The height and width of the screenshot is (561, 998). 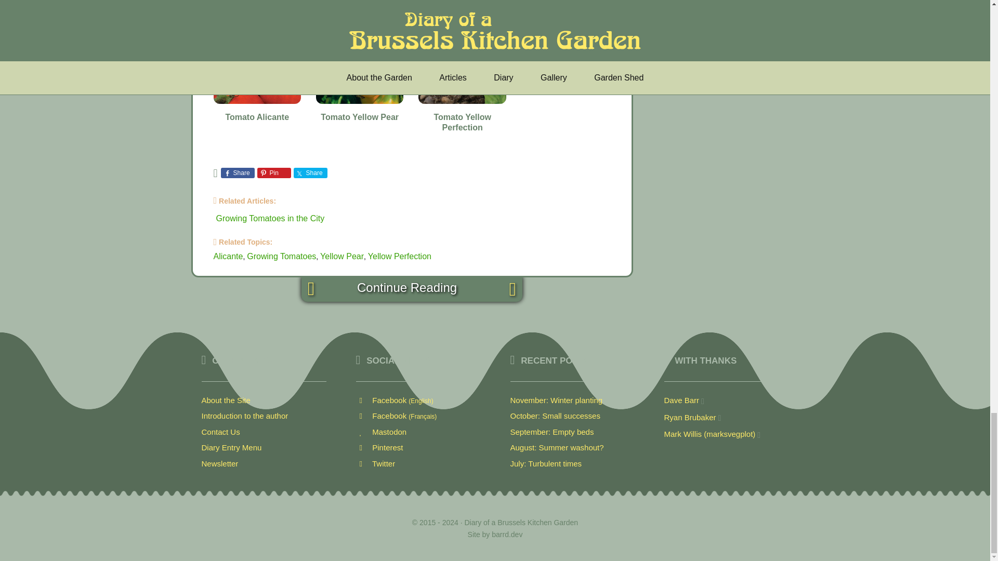 I want to click on Yellow Pear, so click(x=342, y=256).